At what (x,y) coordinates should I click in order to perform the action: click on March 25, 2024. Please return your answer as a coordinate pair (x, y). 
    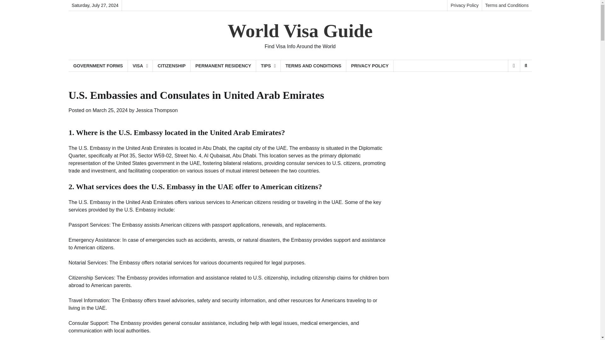
    Looking at the image, I should click on (110, 110).